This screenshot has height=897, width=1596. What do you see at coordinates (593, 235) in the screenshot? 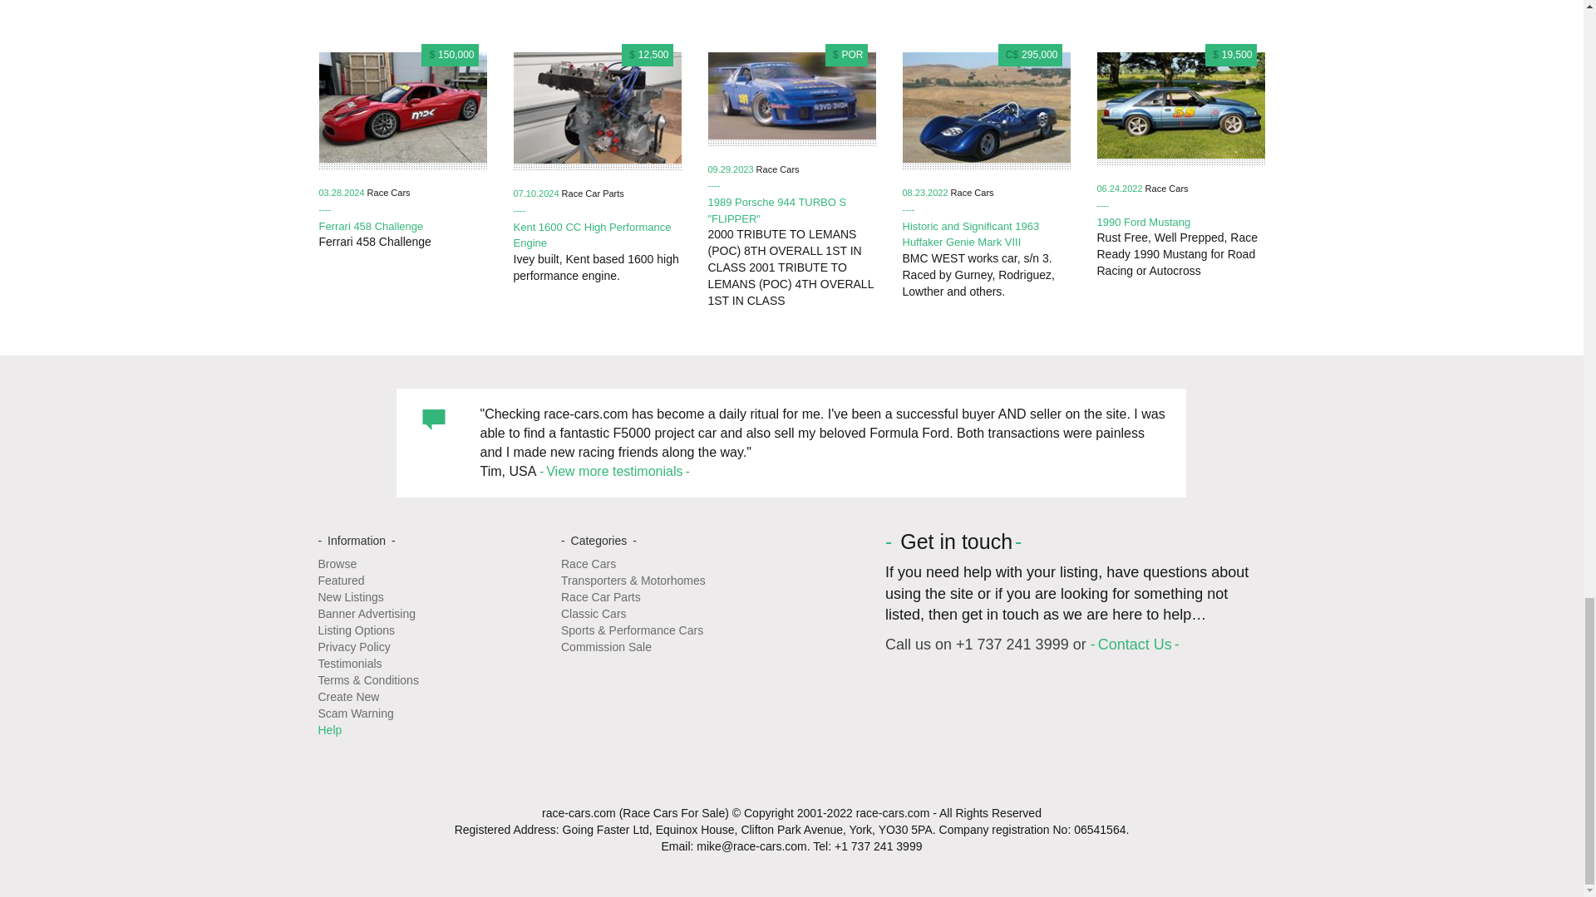
I see `Kent 1600 CC High Performance Engine` at bounding box center [593, 235].